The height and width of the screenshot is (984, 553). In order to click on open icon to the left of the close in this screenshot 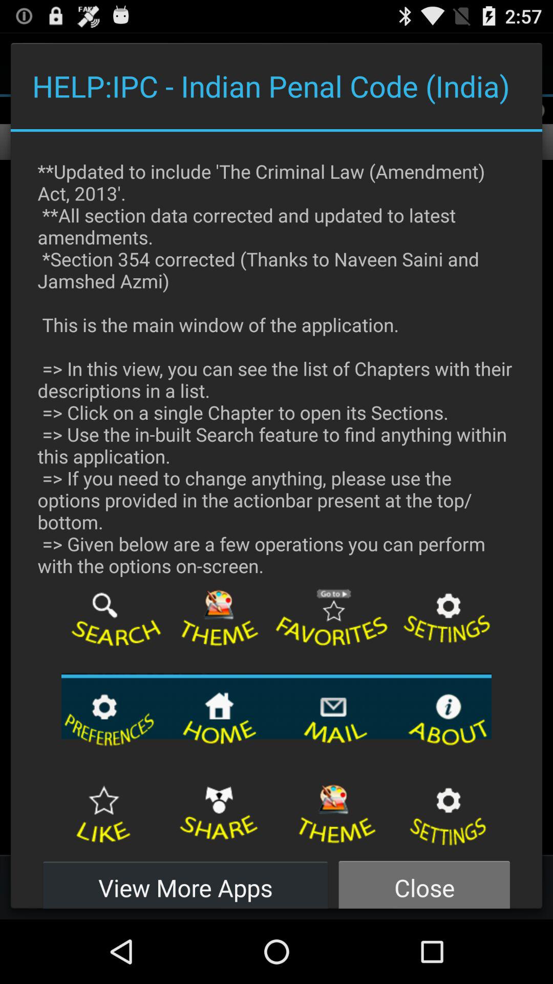, I will do `click(185, 881)`.